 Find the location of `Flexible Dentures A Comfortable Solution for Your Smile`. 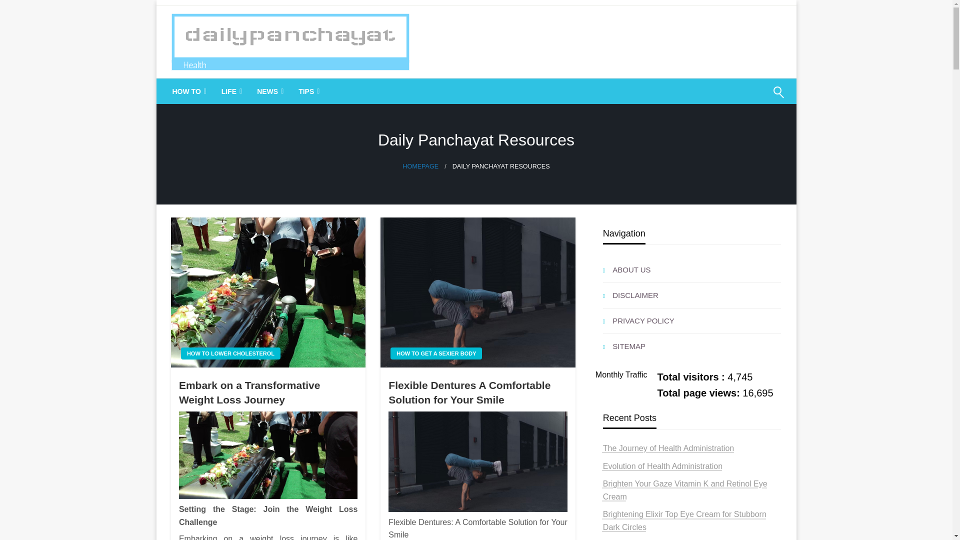

Flexible Dentures A Comfortable Solution for Your Smile is located at coordinates (478, 393).